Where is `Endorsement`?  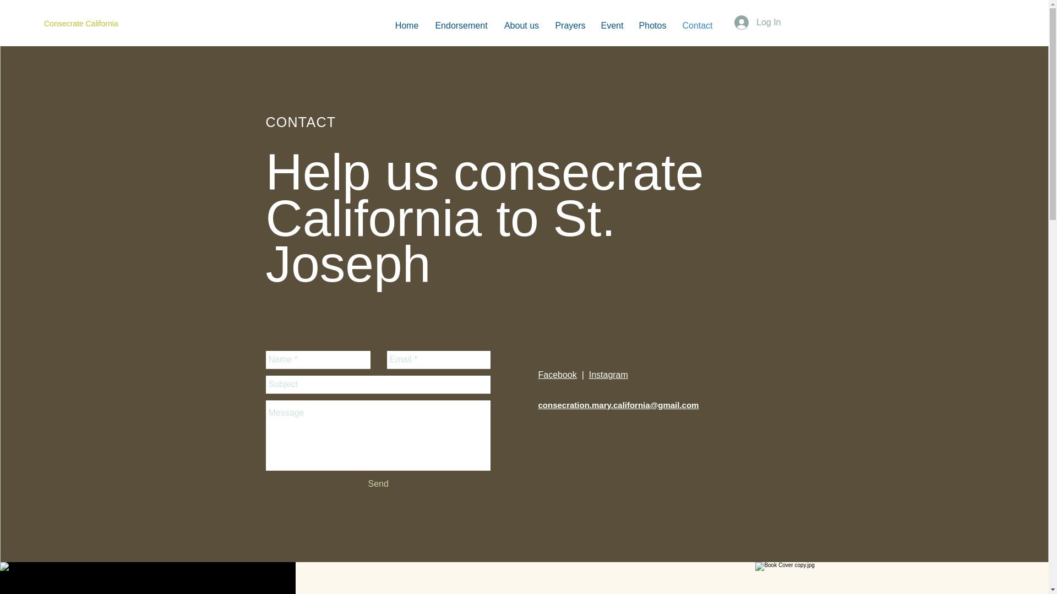
Endorsement is located at coordinates (461, 25).